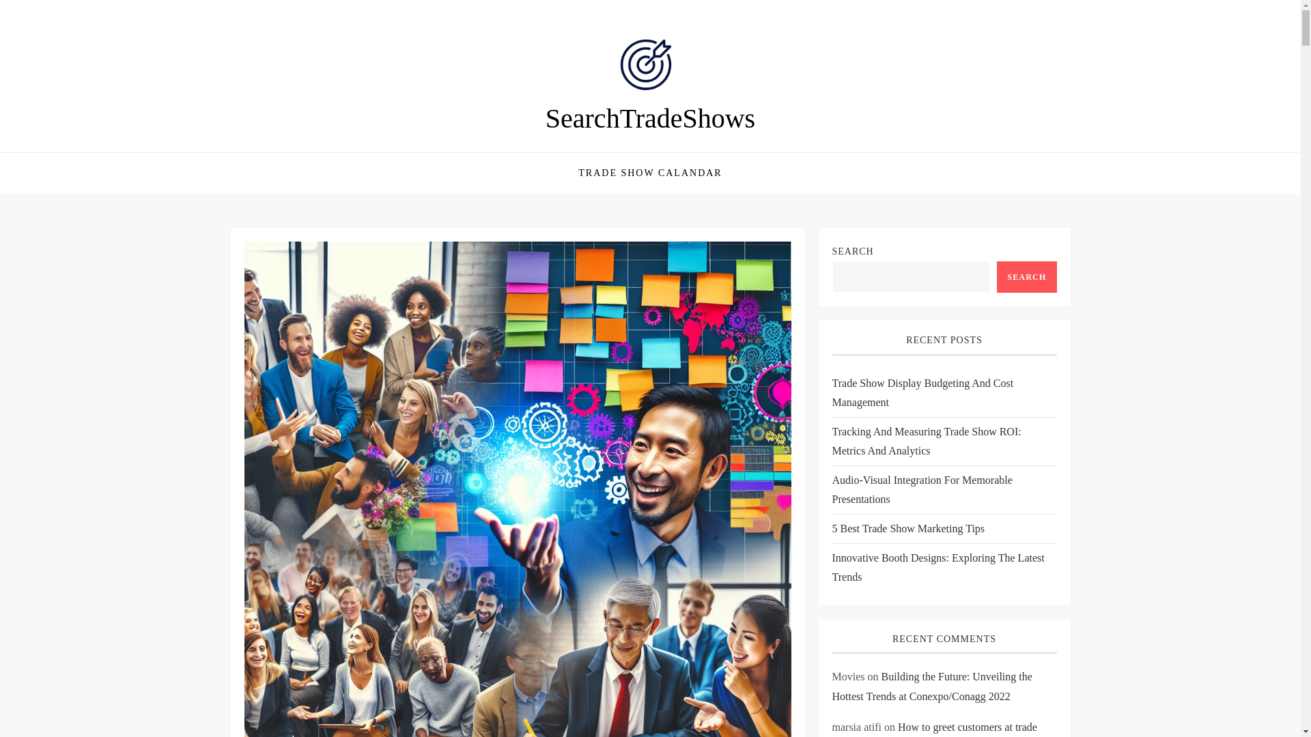 The height and width of the screenshot is (737, 1311). Describe the element at coordinates (650, 118) in the screenshot. I see `SearchTradeShows` at that location.